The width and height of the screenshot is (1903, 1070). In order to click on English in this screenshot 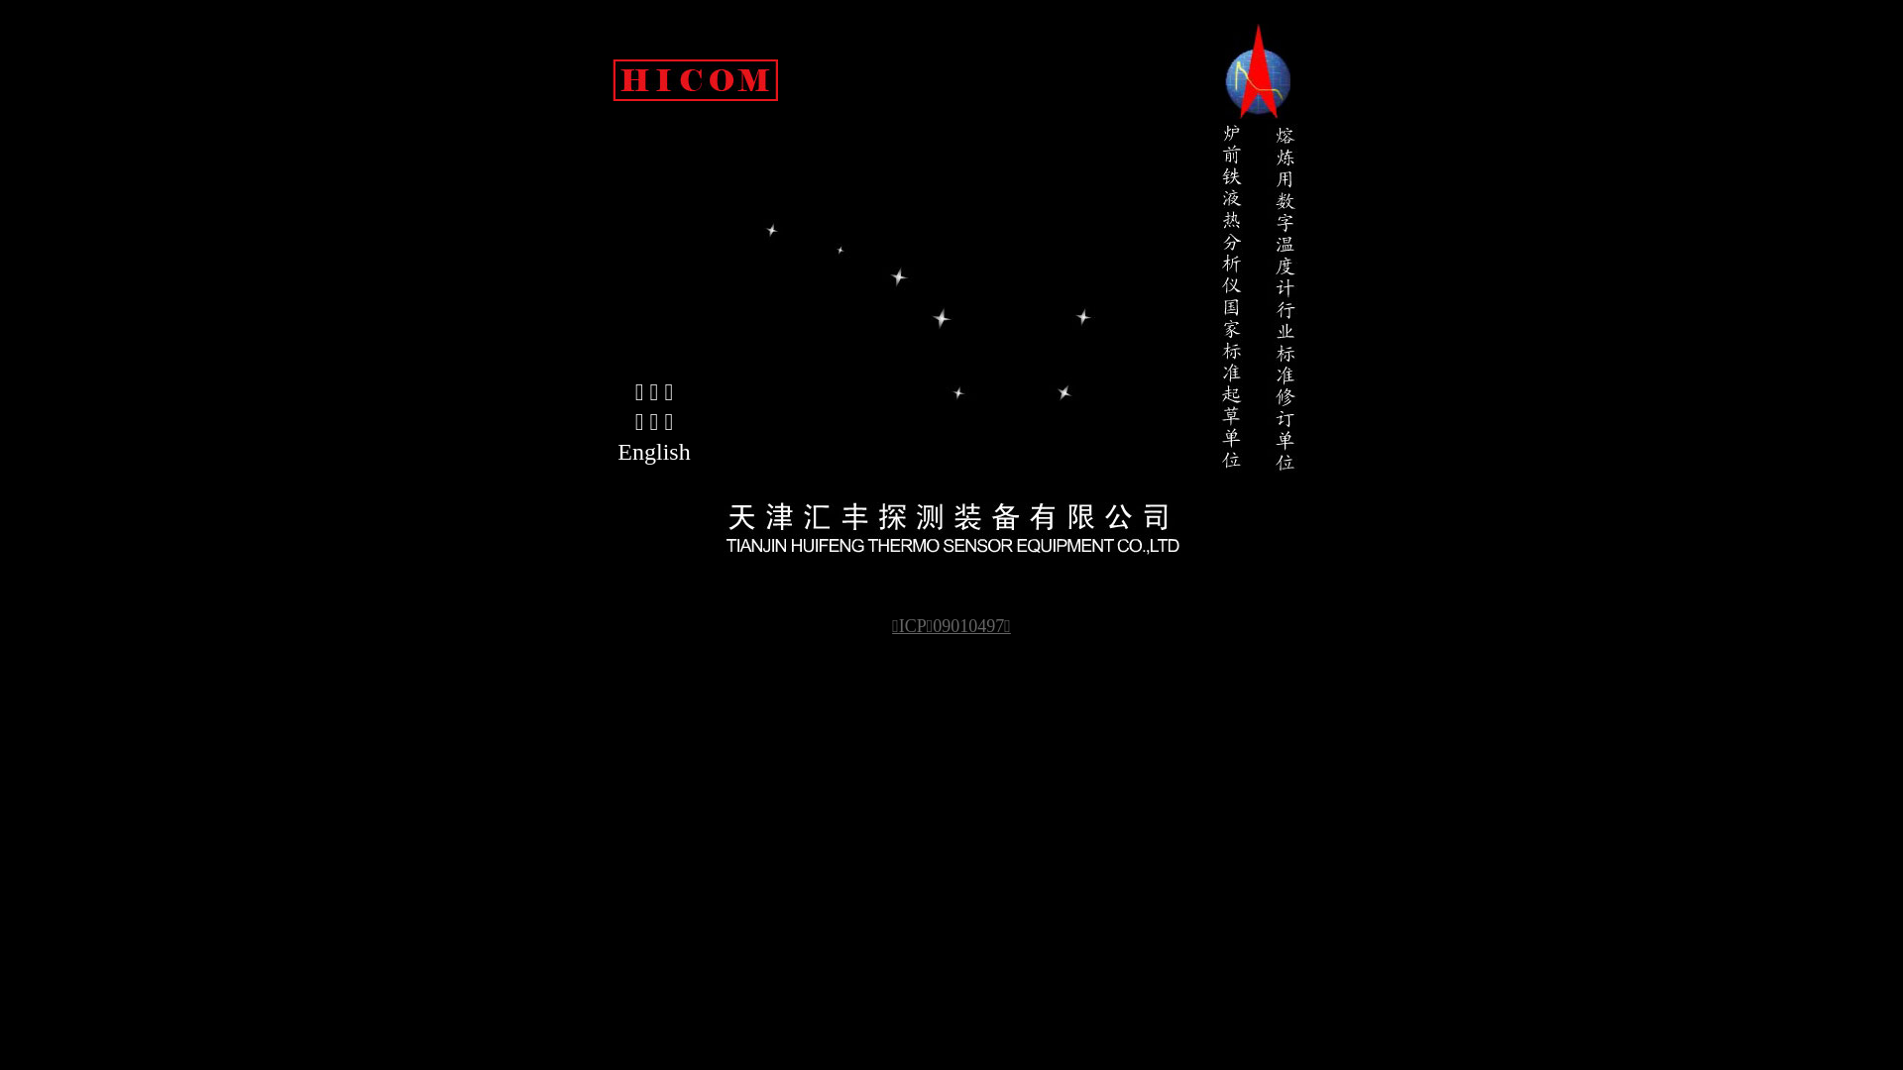, I will do `click(654, 452)`.